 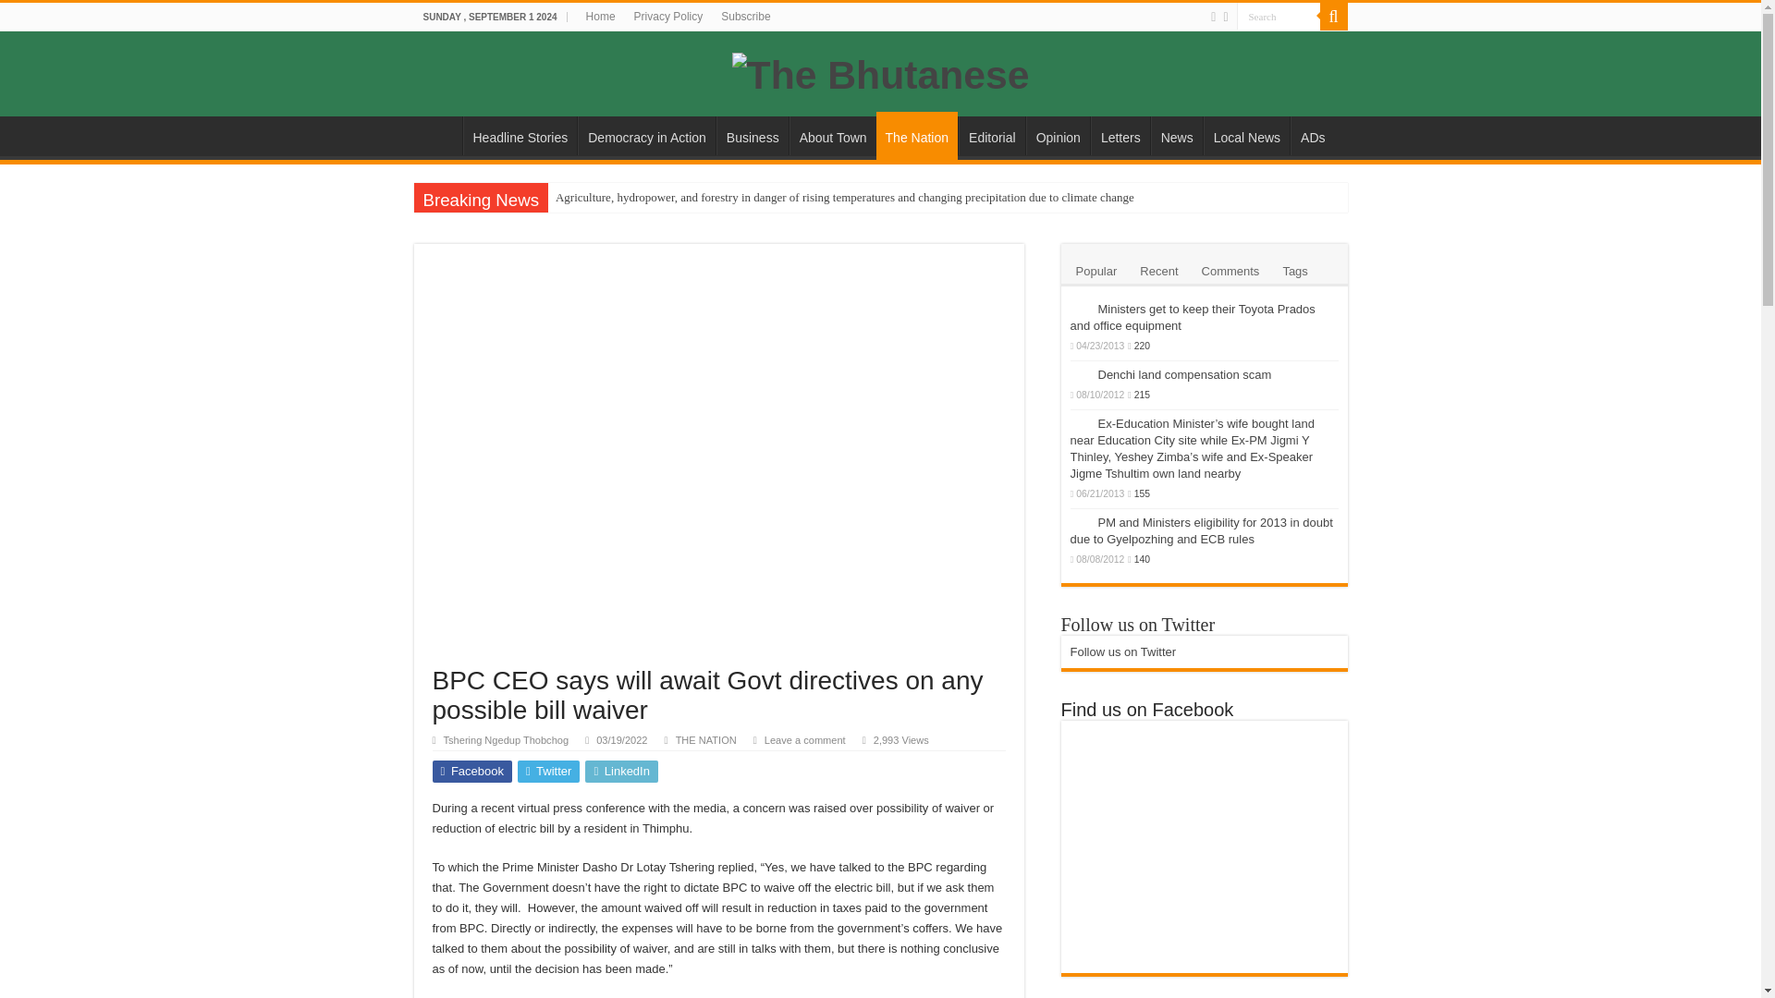 I want to click on Opinion, so click(x=1058, y=136).